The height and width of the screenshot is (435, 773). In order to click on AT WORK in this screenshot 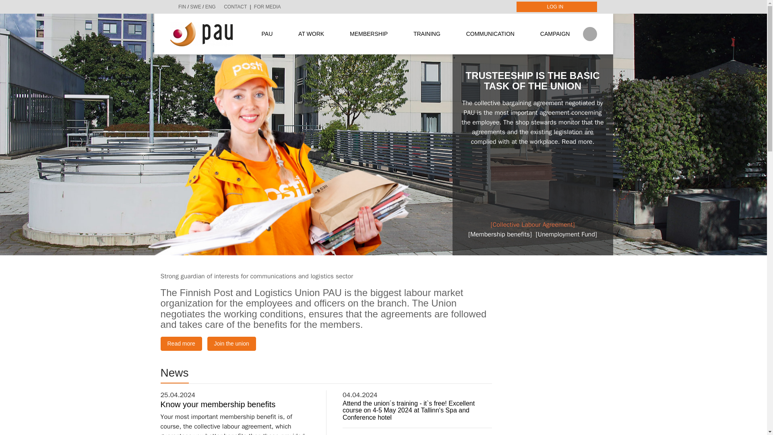, I will do `click(311, 34)`.